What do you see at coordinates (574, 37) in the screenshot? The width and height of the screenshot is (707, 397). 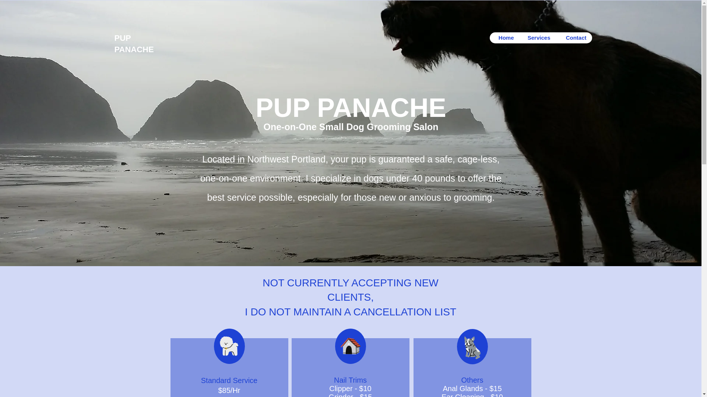 I see `Contact` at bounding box center [574, 37].